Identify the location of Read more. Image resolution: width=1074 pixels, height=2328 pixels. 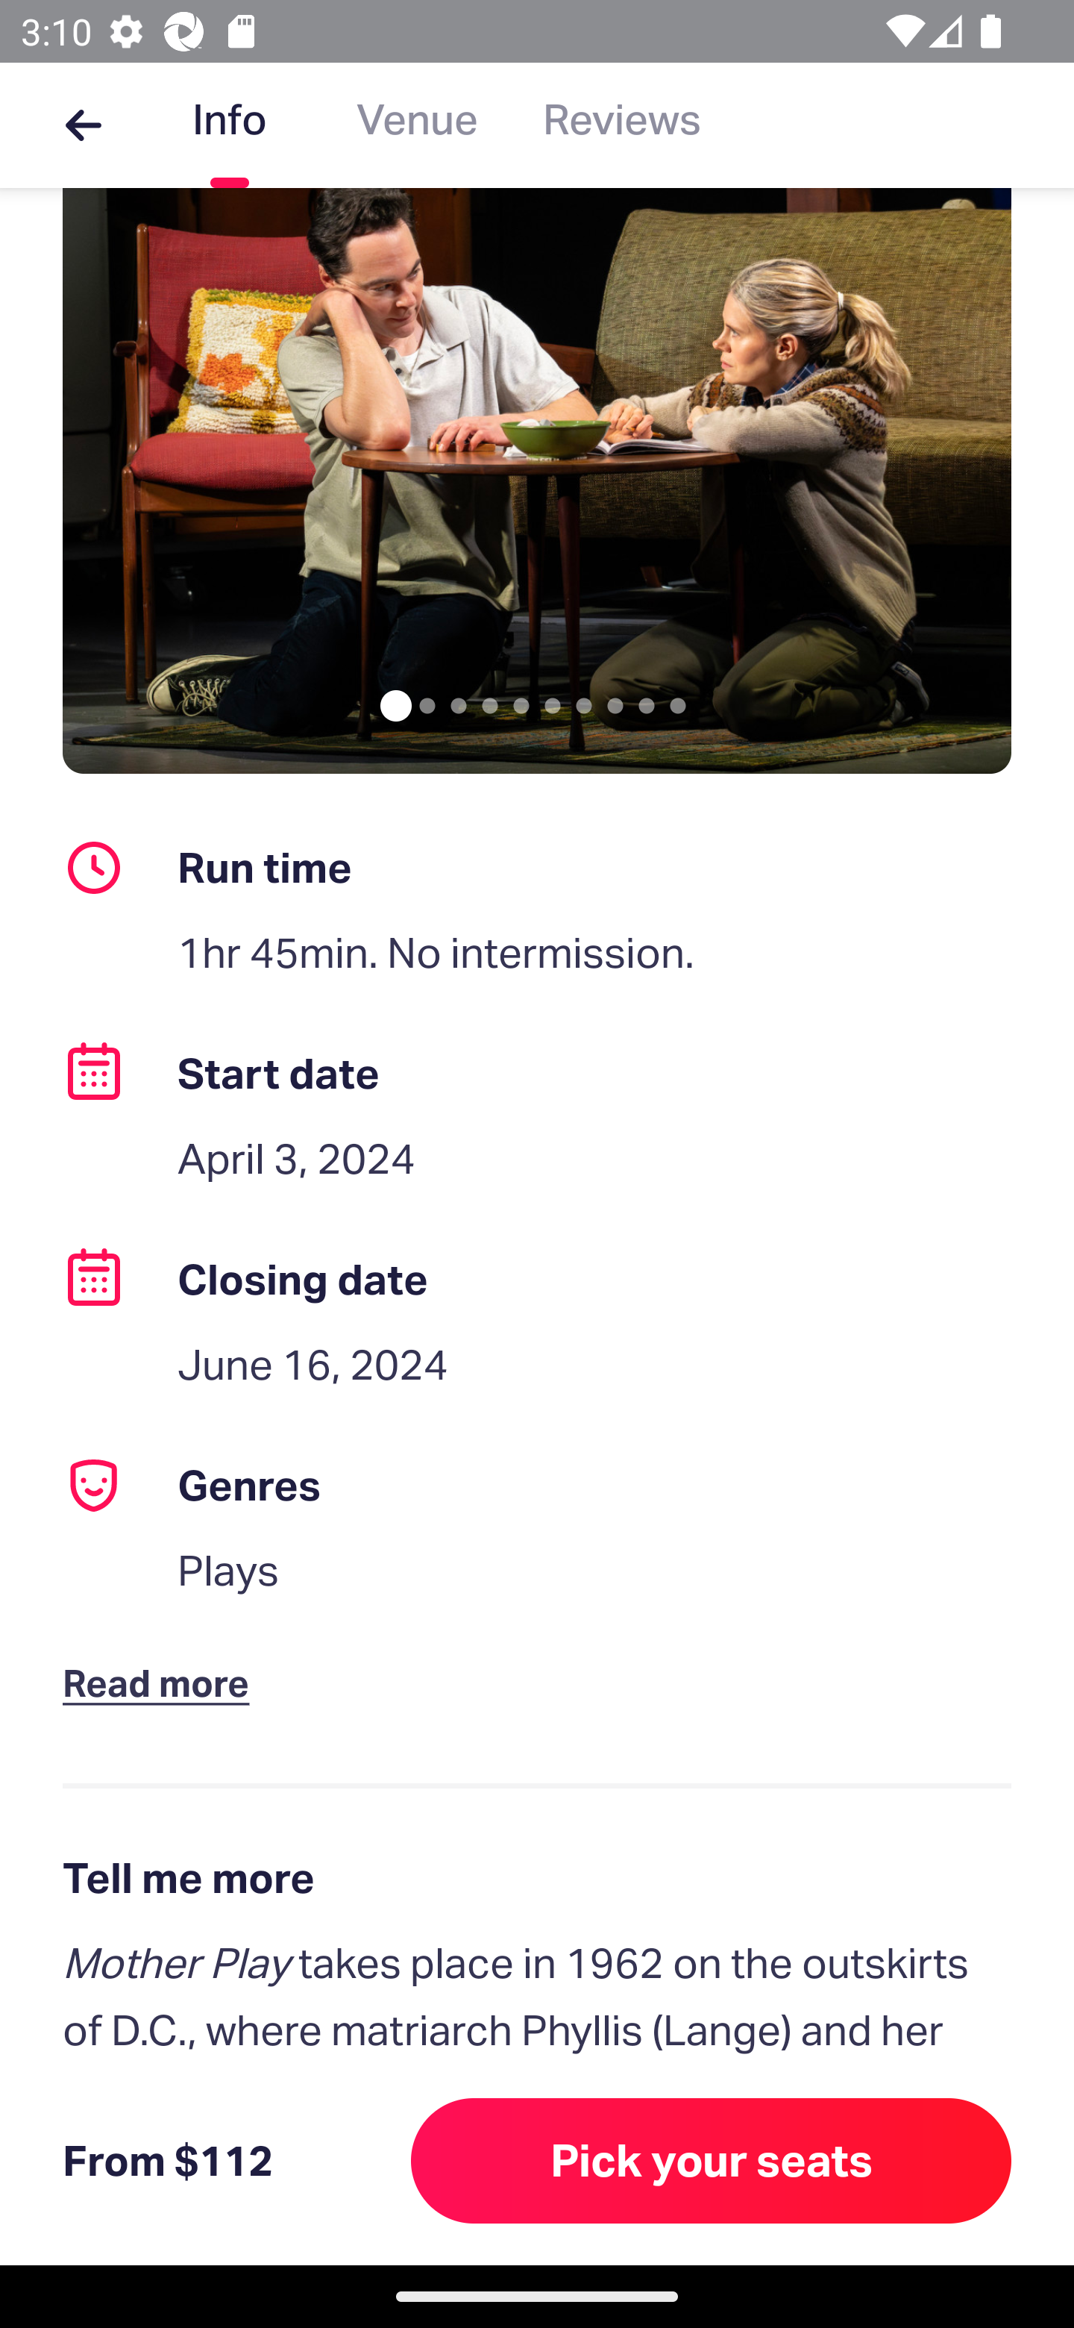
(163, 1658).